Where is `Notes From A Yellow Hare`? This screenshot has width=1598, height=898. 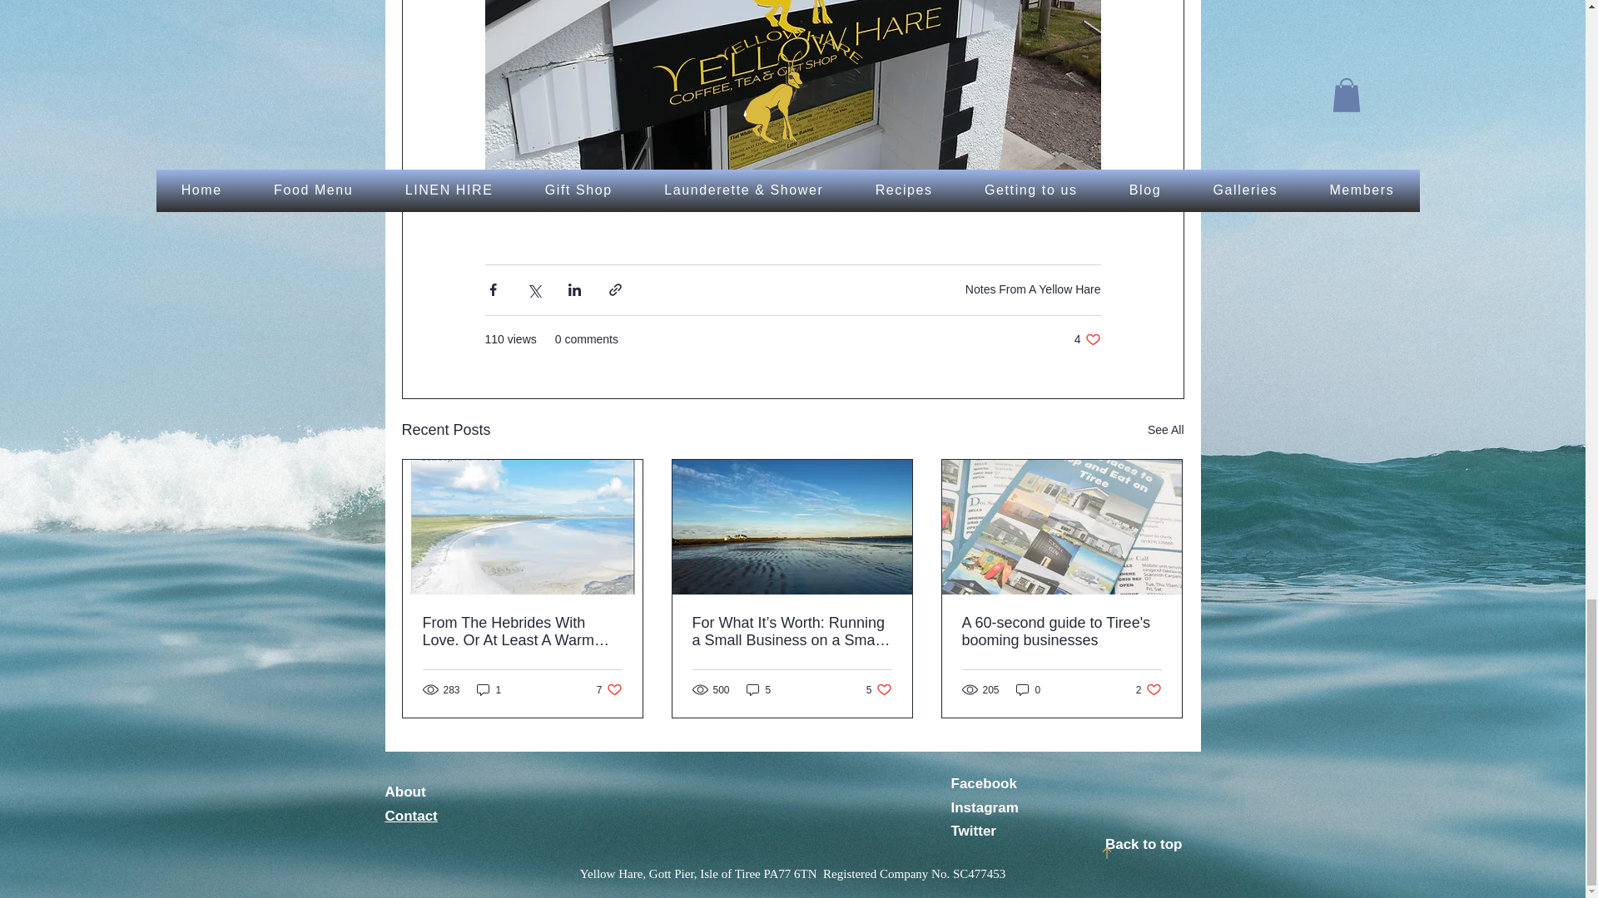 Notes From A Yellow Hare is located at coordinates (609, 689).